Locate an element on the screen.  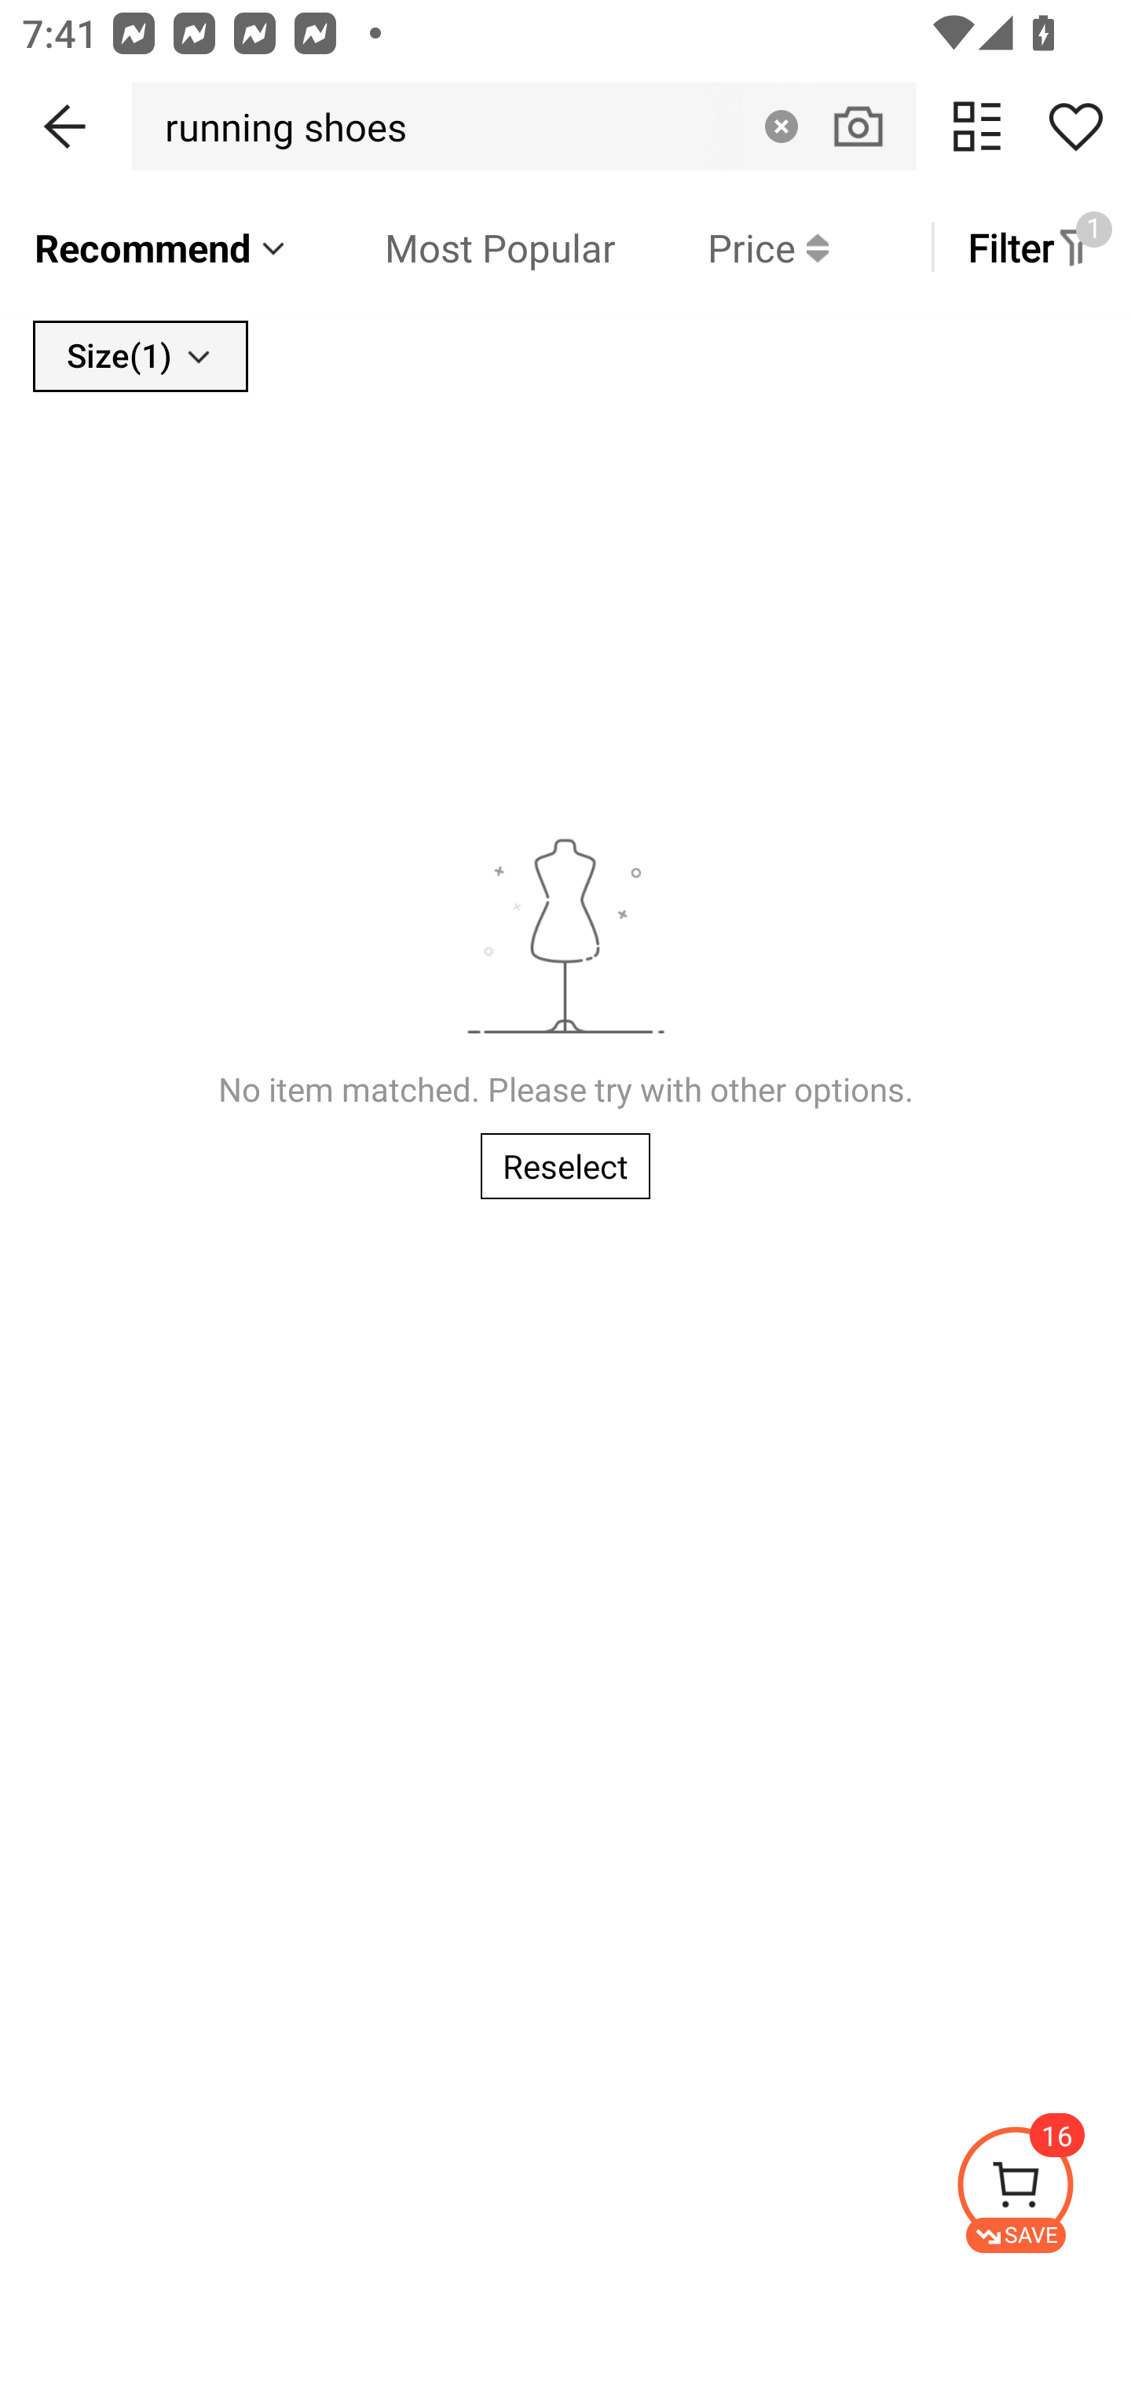
Price is located at coordinates (722, 247).